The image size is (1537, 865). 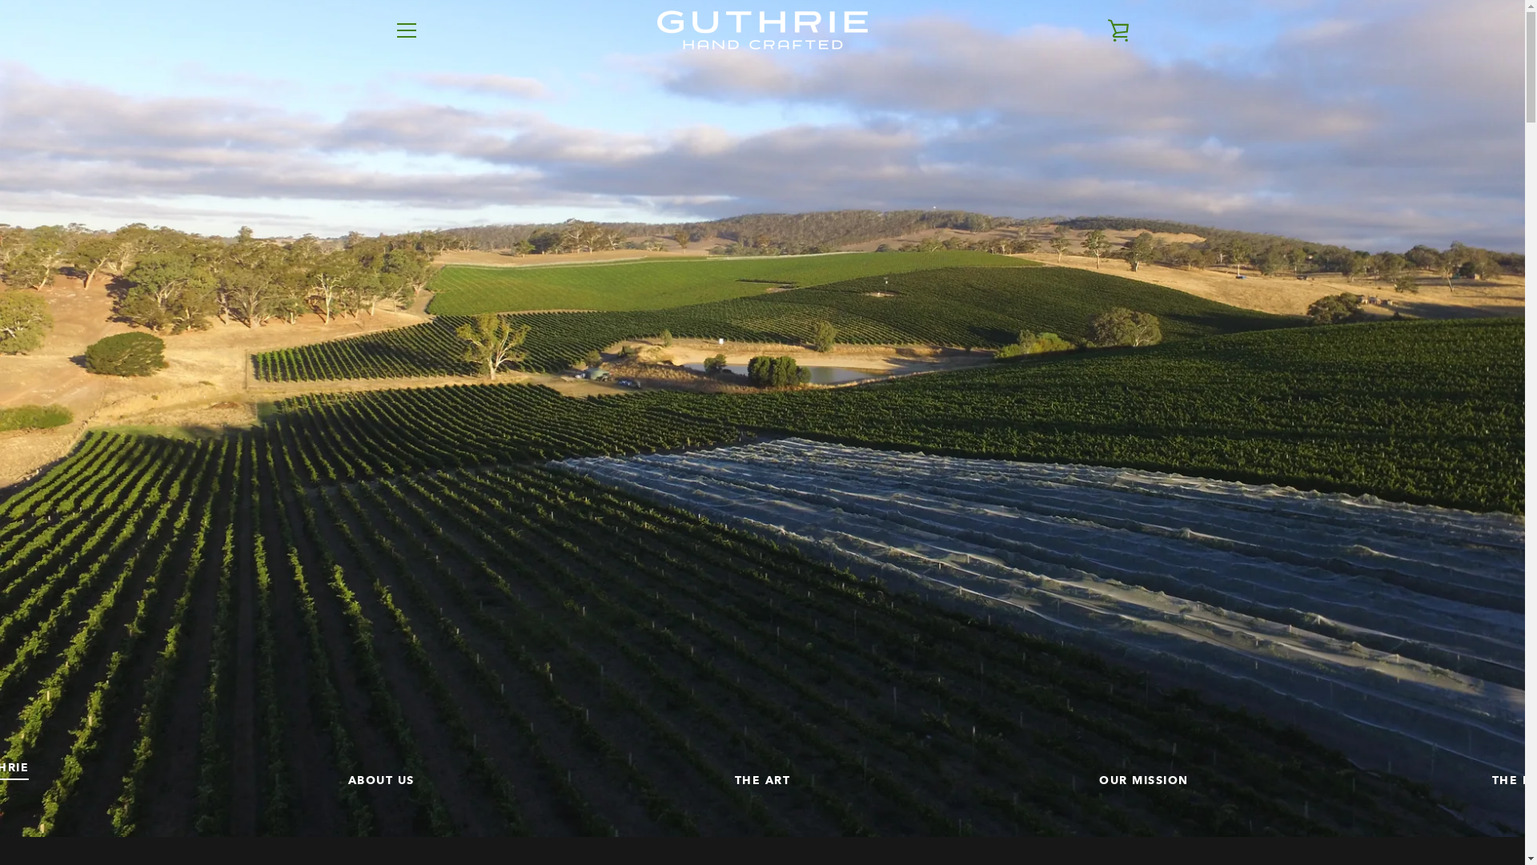 What do you see at coordinates (381, 781) in the screenshot?
I see `SLIDE 2
ABOUT US` at bounding box center [381, 781].